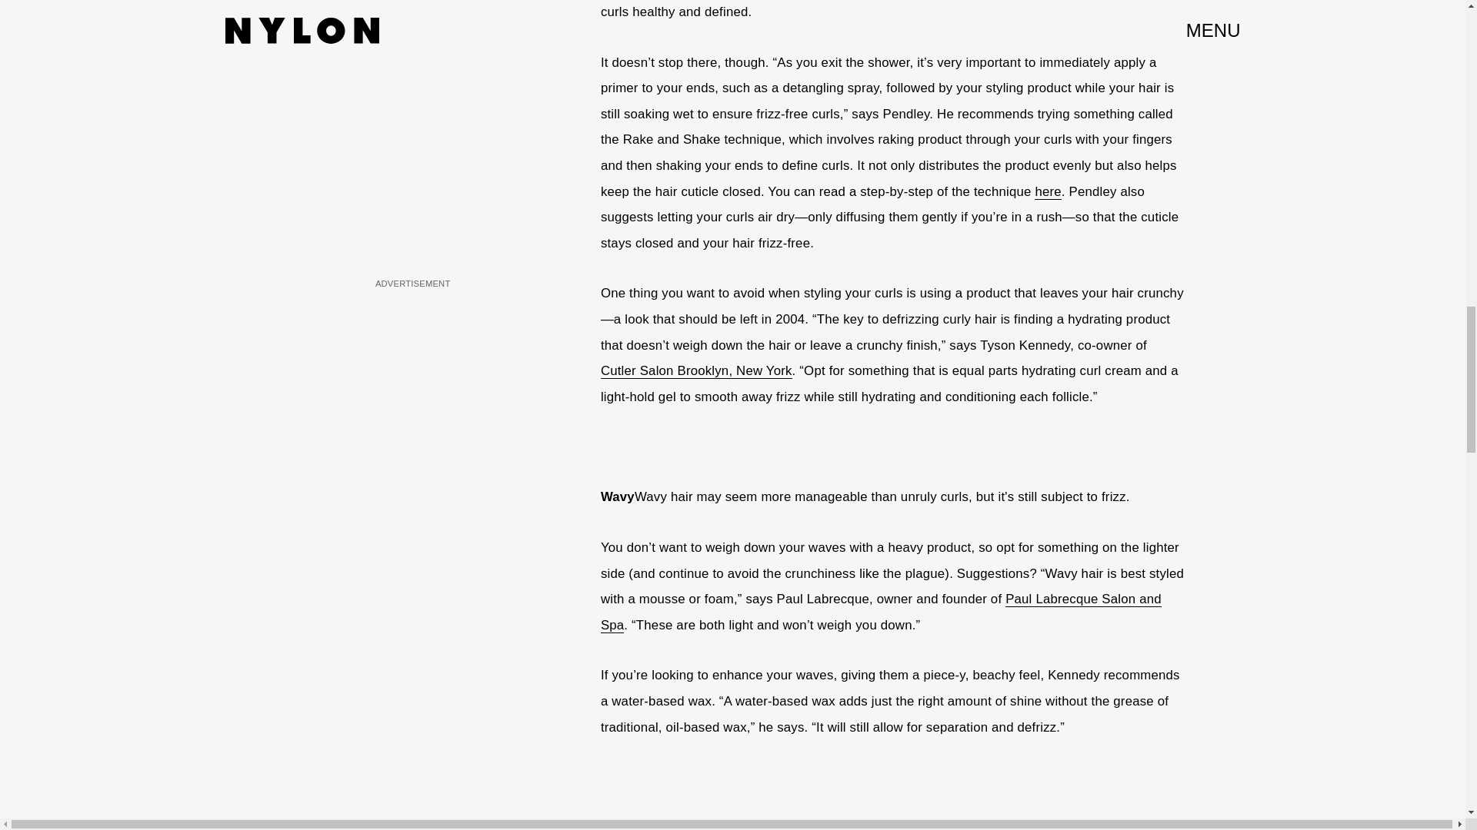  I want to click on Cutler Salon Brooklyn, New York, so click(696, 370).